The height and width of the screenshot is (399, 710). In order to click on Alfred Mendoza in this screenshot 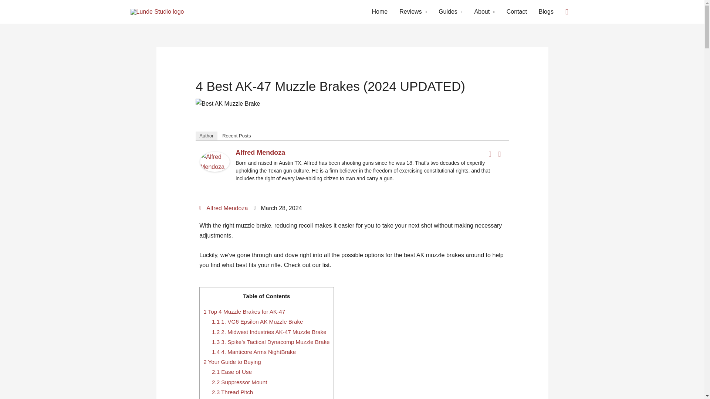, I will do `click(214, 161)`.